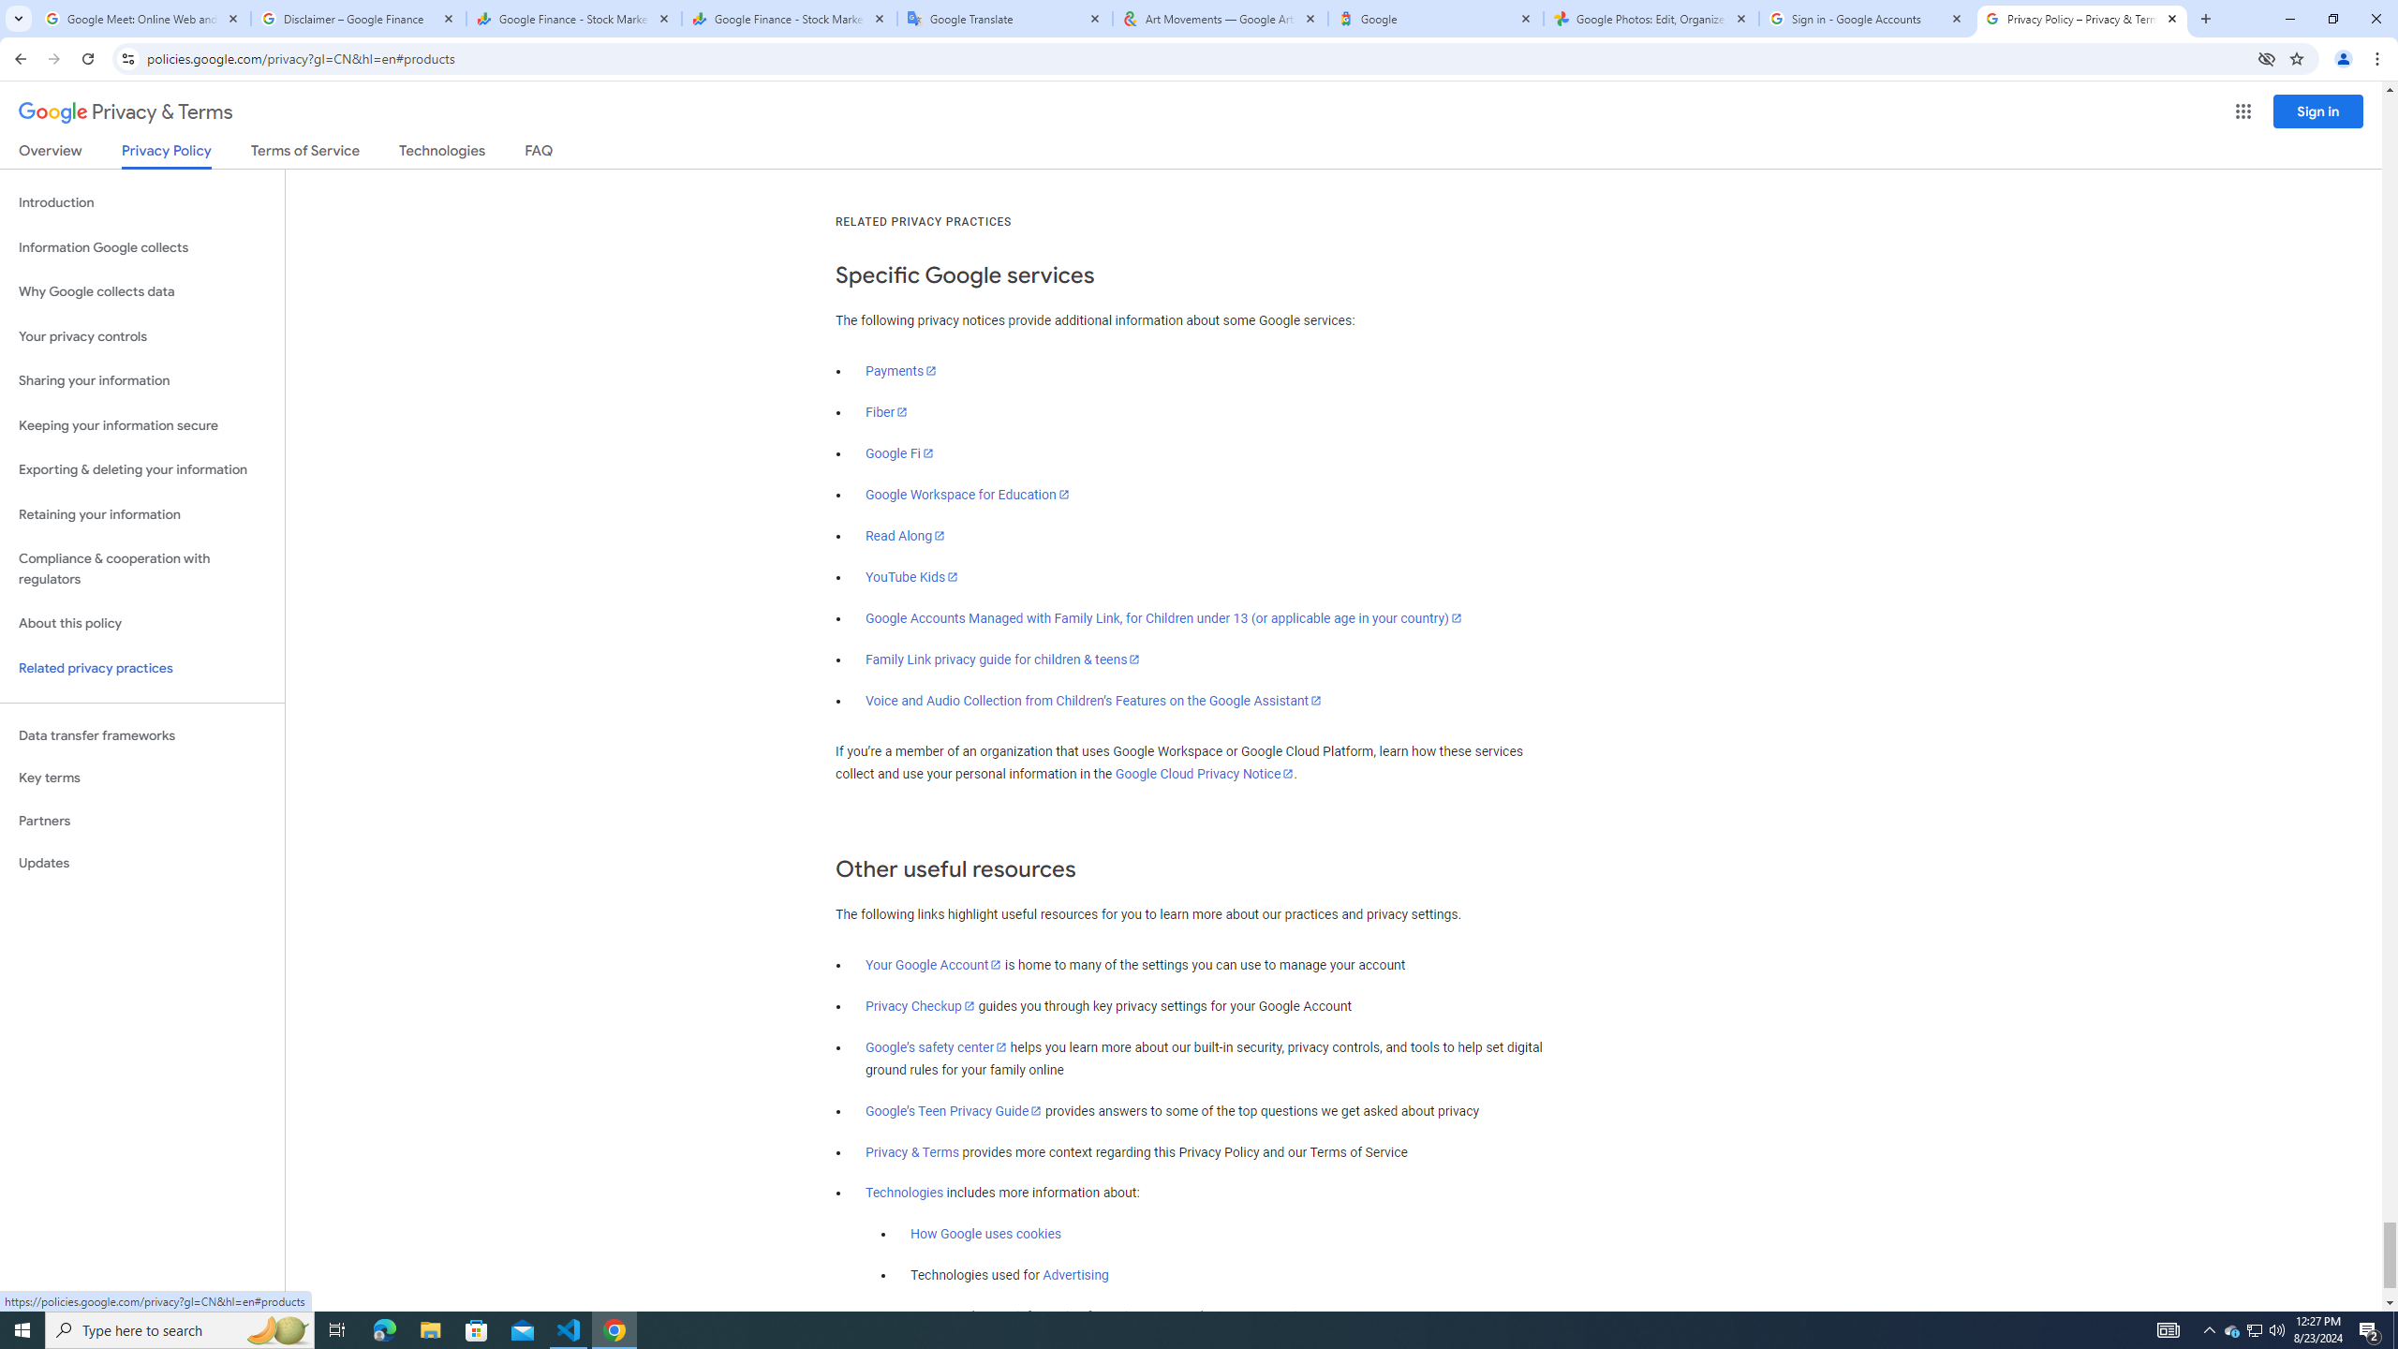 The width and height of the screenshot is (2398, 1349). I want to click on Information Google collects, so click(142, 247).